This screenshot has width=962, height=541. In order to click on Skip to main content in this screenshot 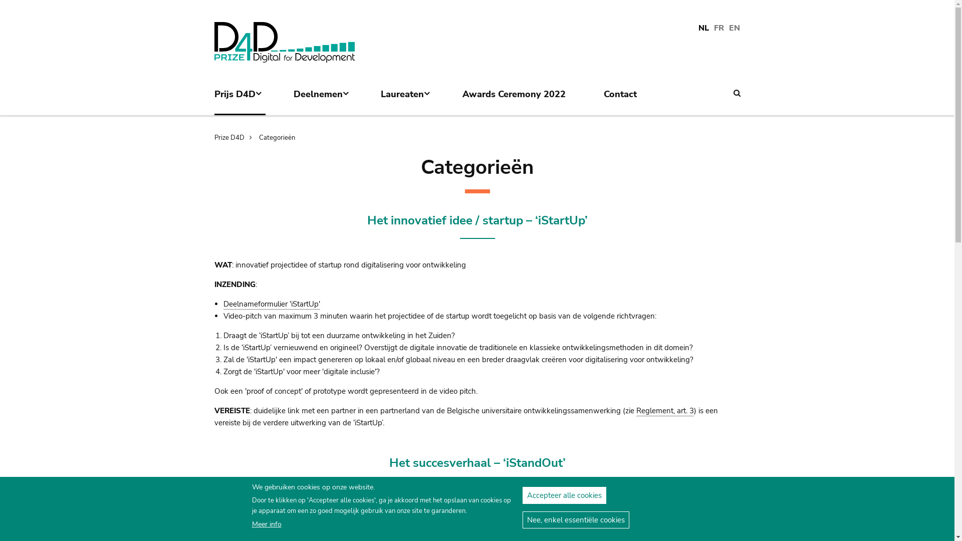, I will do `click(0, 12)`.